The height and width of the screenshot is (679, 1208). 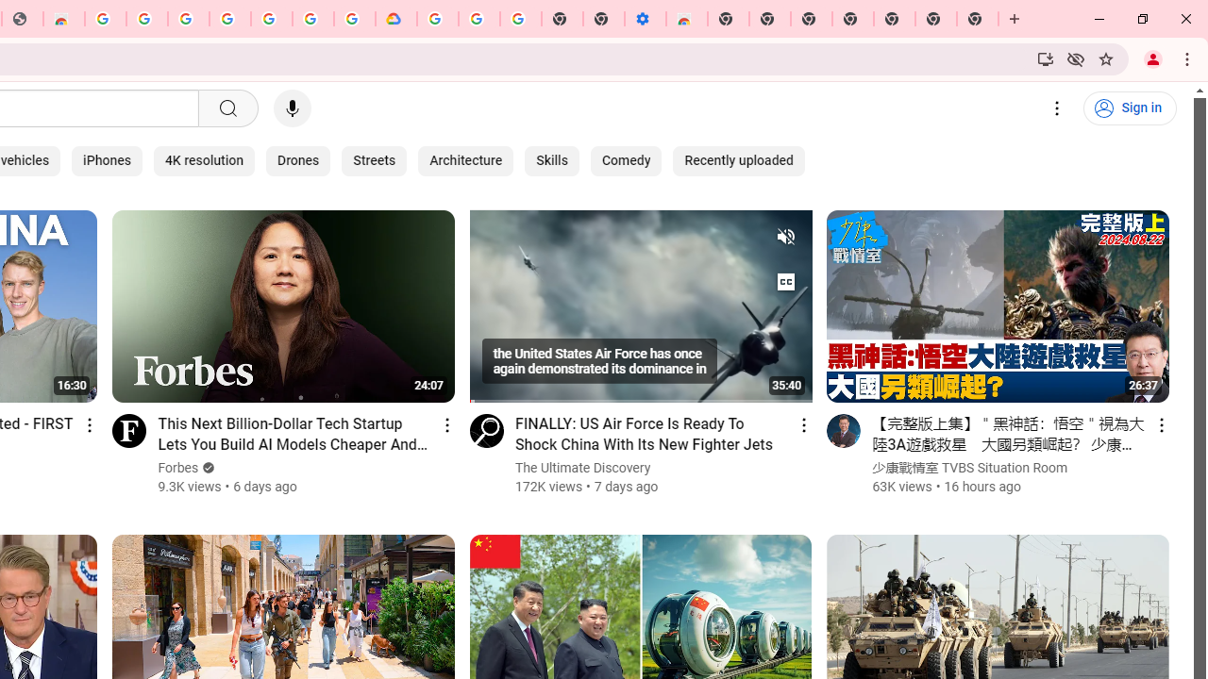 I want to click on Chrome Web Store - Household, so click(x=64, y=19).